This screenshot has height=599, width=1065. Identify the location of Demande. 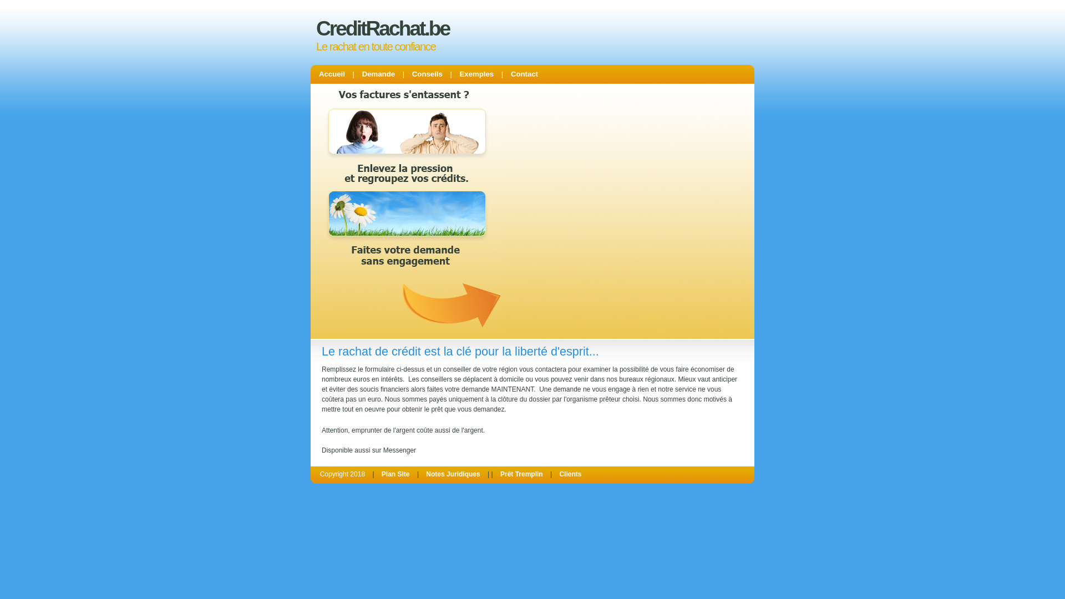
(378, 74).